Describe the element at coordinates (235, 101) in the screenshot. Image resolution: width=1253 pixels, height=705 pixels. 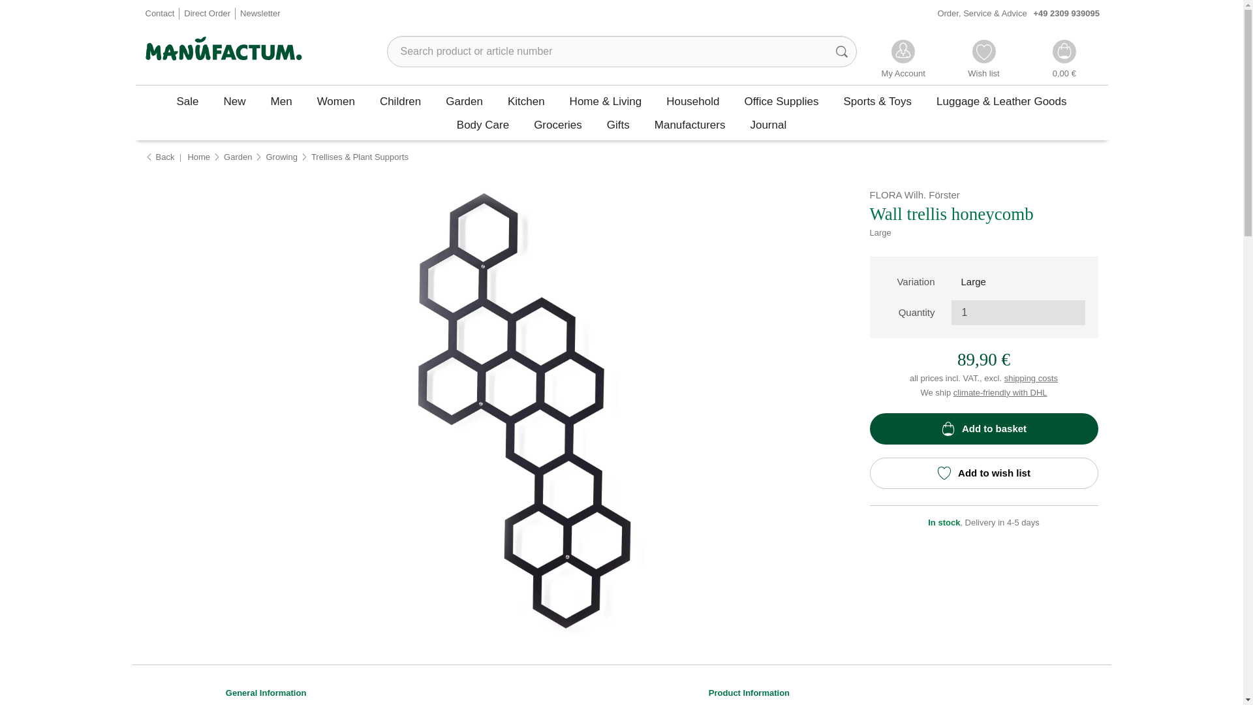
I see `New` at that location.